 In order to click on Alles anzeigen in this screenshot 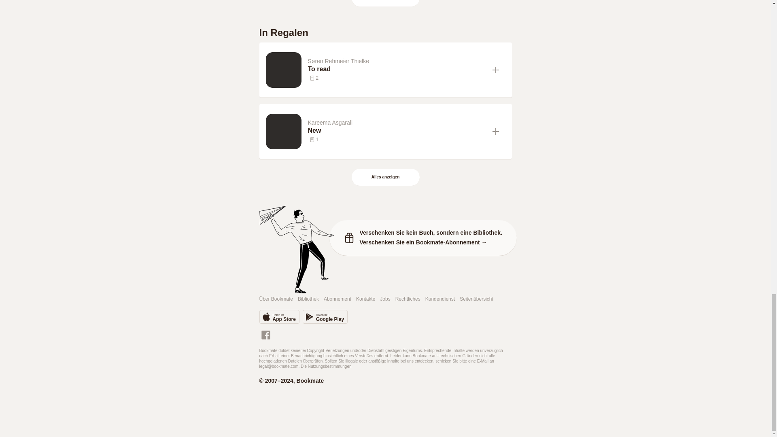, I will do `click(385, 177)`.